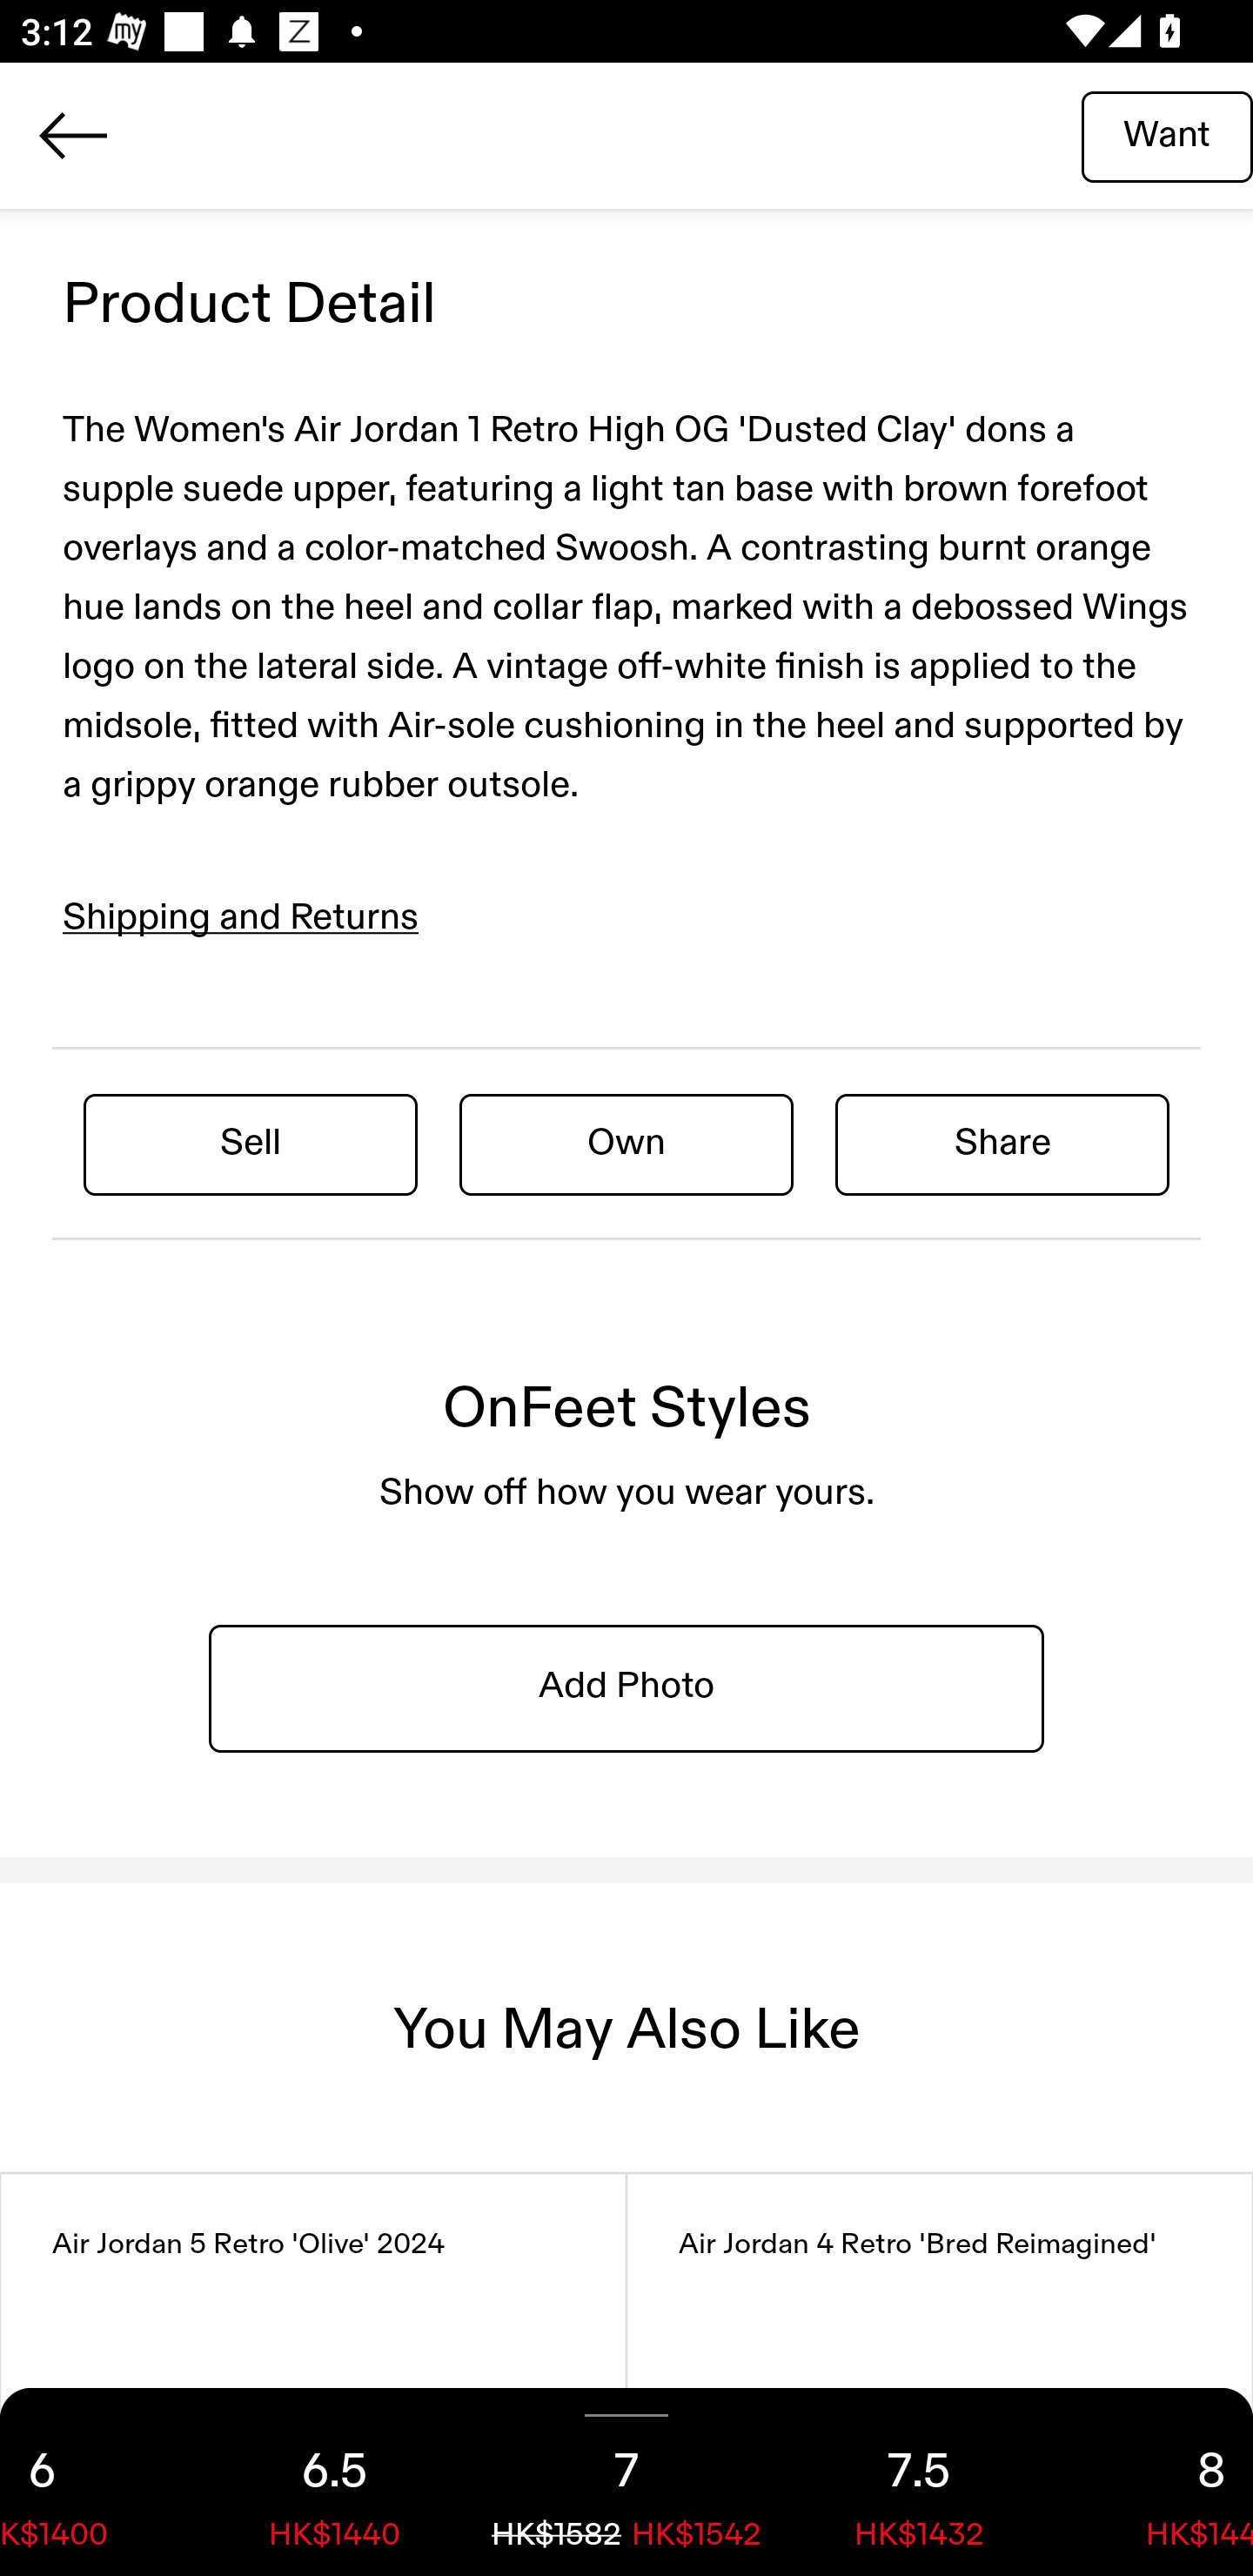  Describe the element at coordinates (241, 918) in the screenshot. I see `Shipping and Returns` at that location.